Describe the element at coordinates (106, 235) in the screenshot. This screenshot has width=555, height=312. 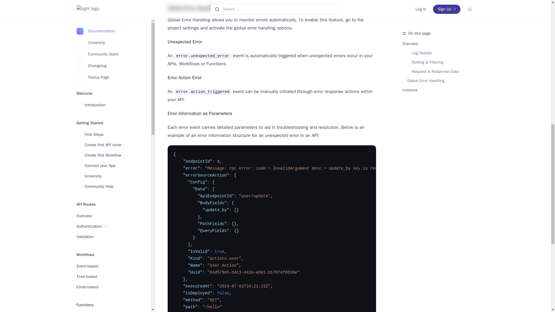
I see `Overview` at that location.